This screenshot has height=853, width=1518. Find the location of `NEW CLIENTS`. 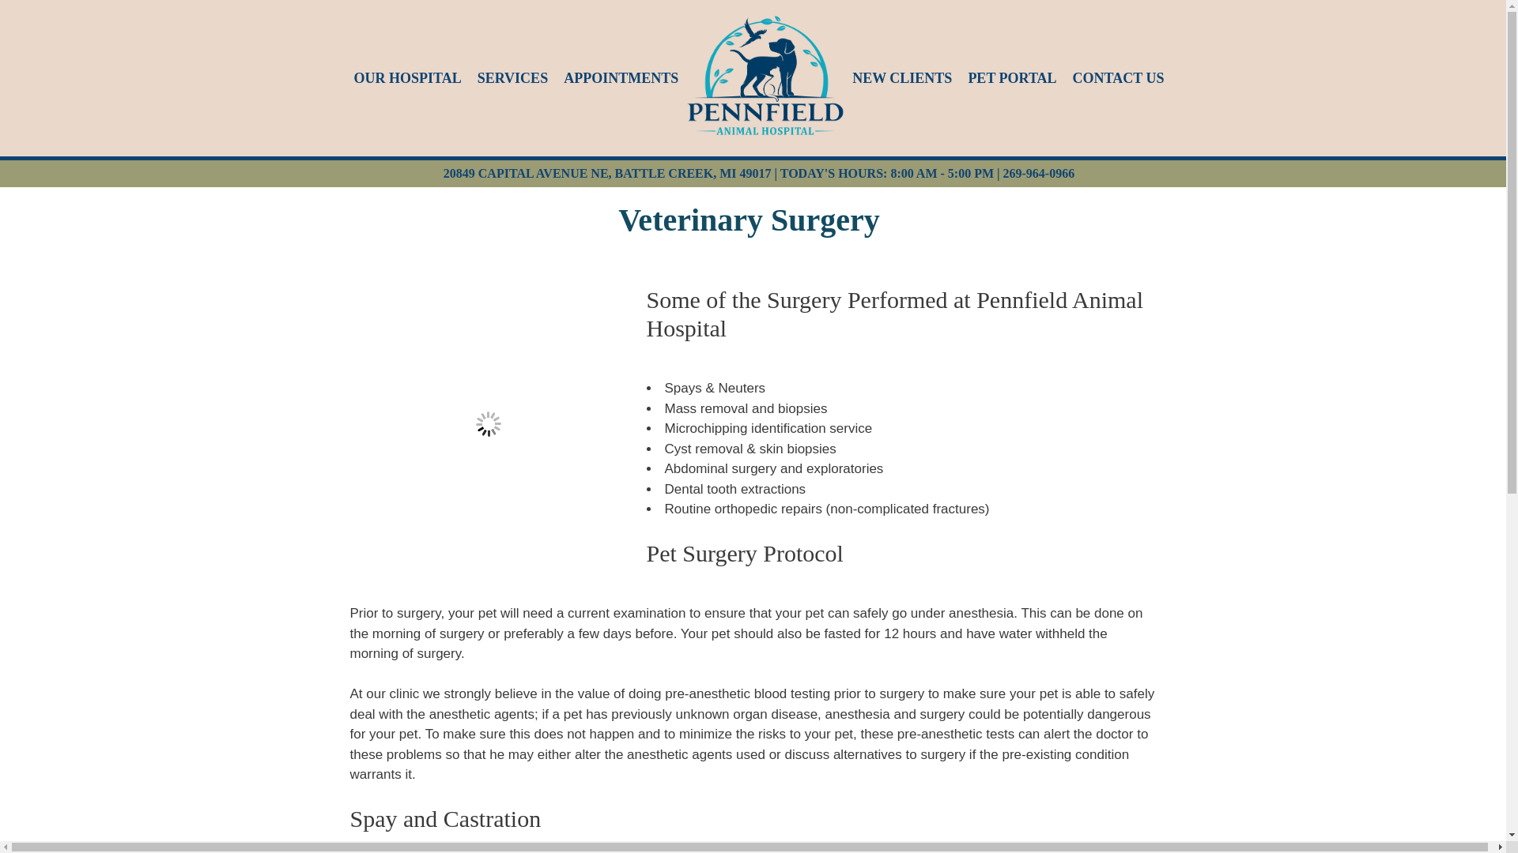

NEW CLIENTS is located at coordinates (901, 79).